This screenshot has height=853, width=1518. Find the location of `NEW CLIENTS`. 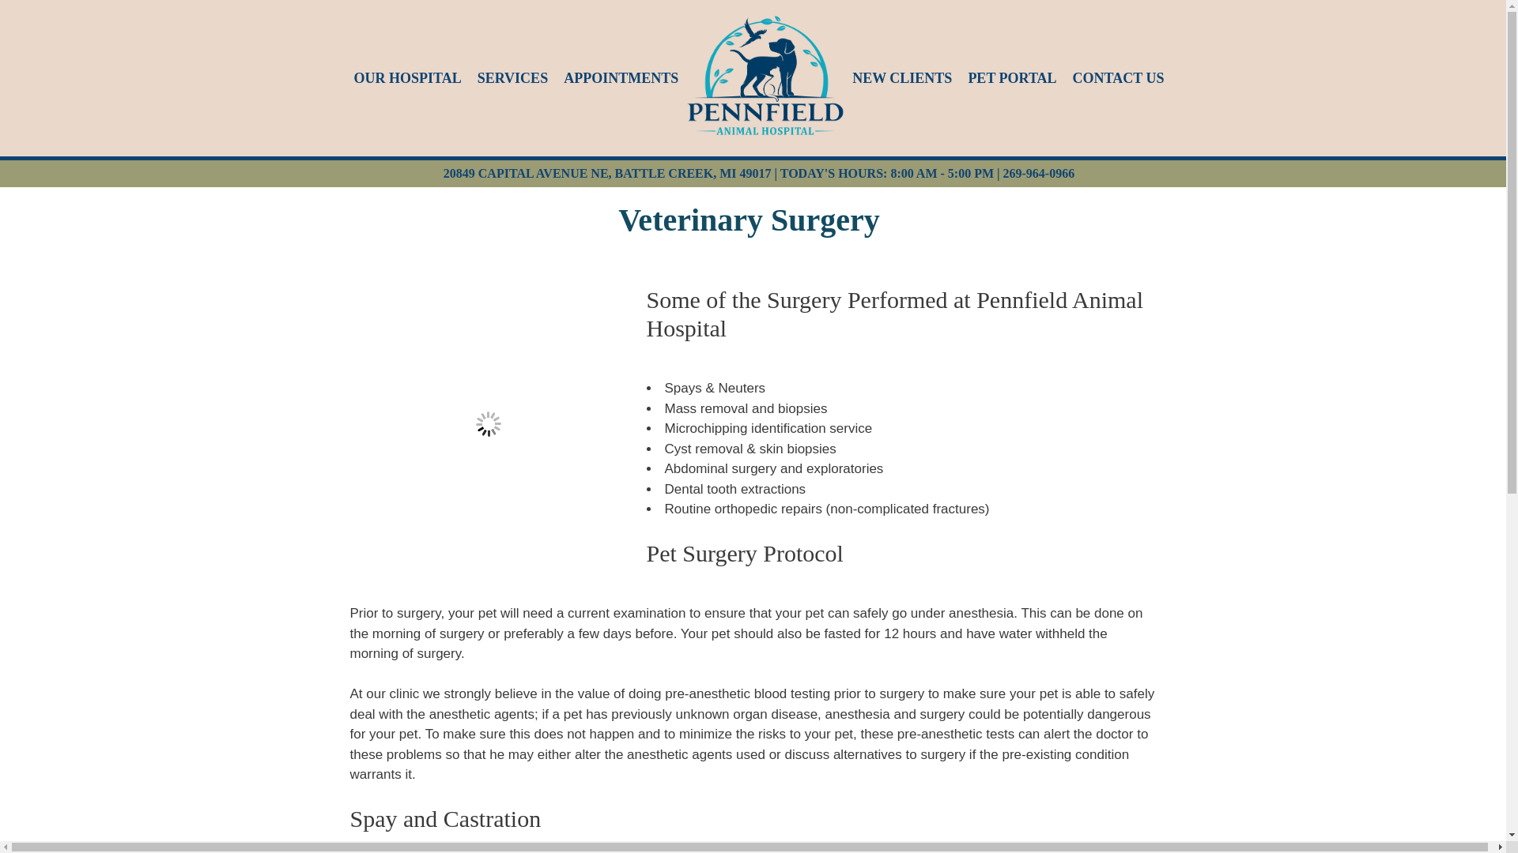

NEW CLIENTS is located at coordinates (901, 79).